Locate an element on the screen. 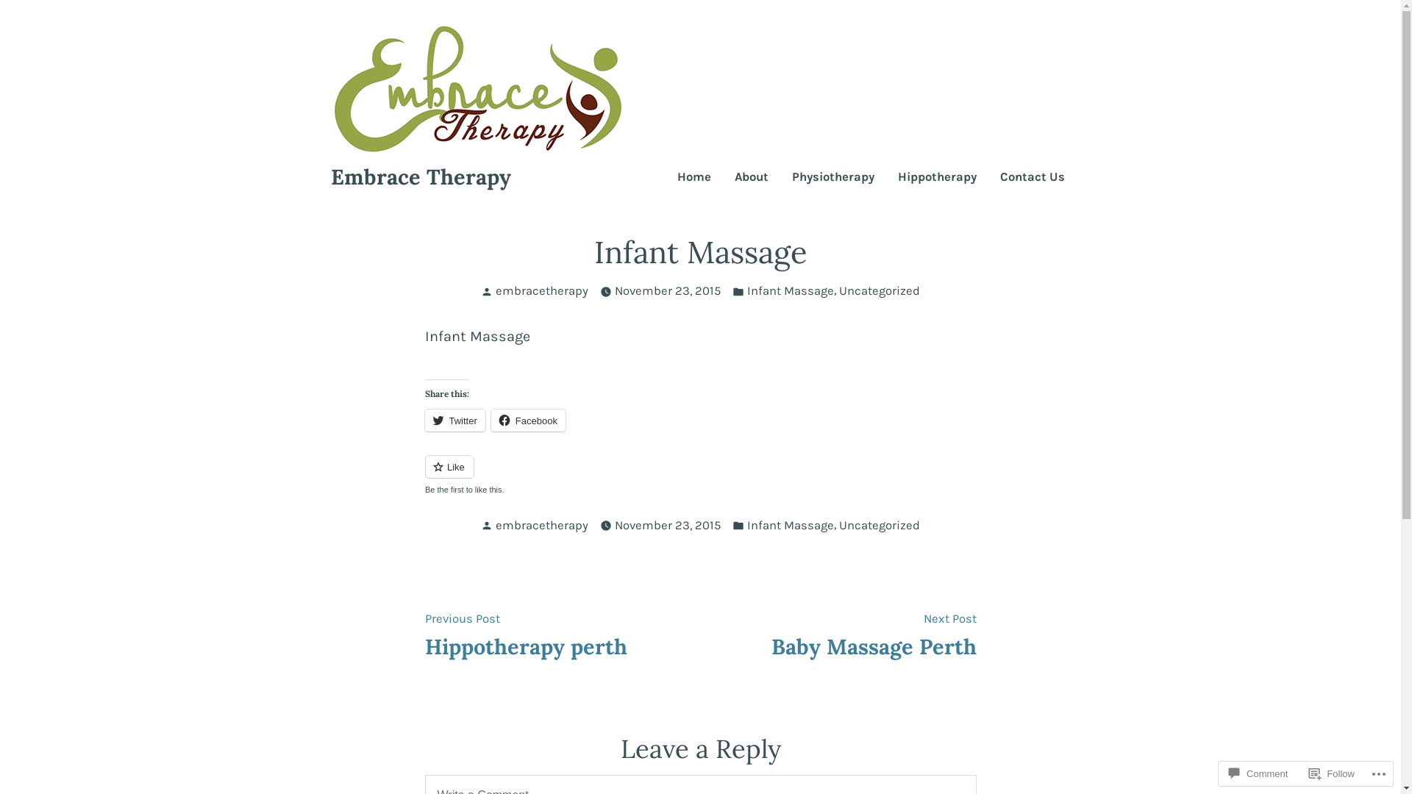 Image resolution: width=1412 pixels, height=794 pixels. embracetherapy is located at coordinates (542, 525).